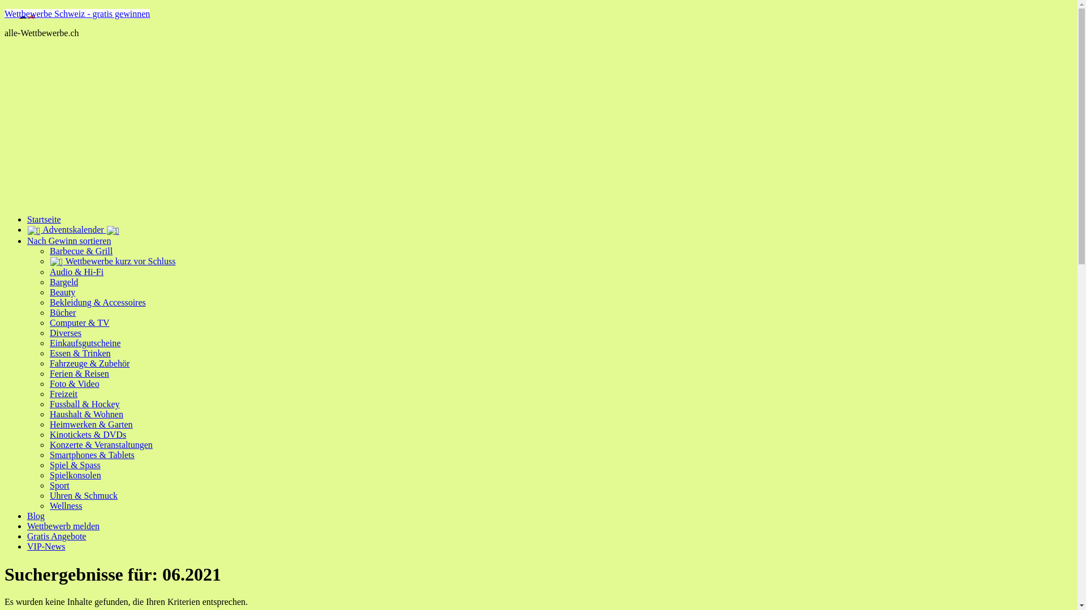 This screenshot has height=610, width=1086. I want to click on Heimwerken & Garten, so click(92, 425).